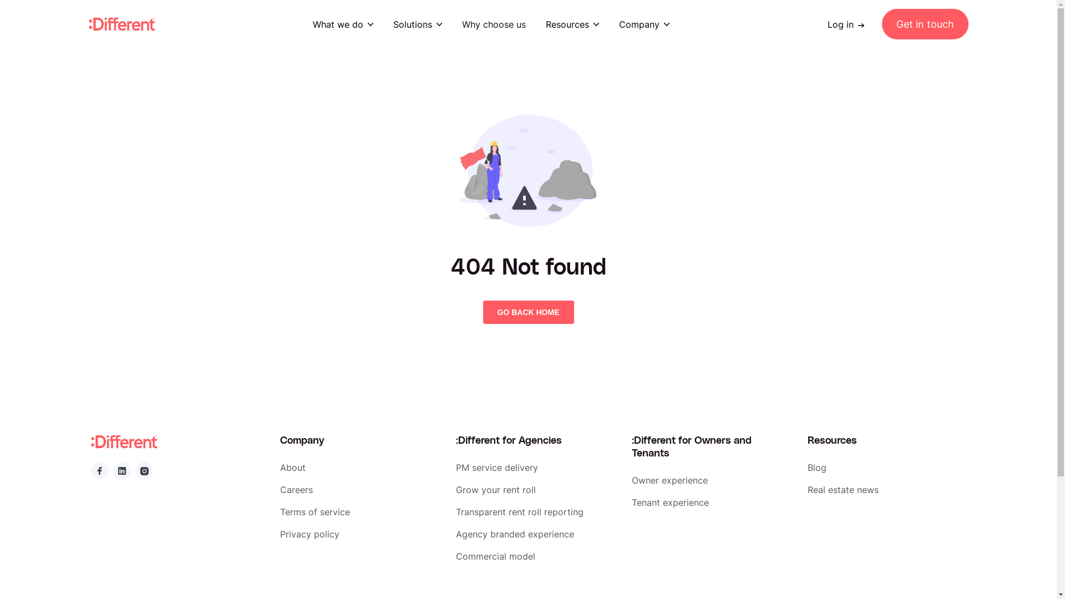 This screenshot has height=599, width=1065. What do you see at coordinates (925, 24) in the screenshot?
I see `Get in touch` at bounding box center [925, 24].